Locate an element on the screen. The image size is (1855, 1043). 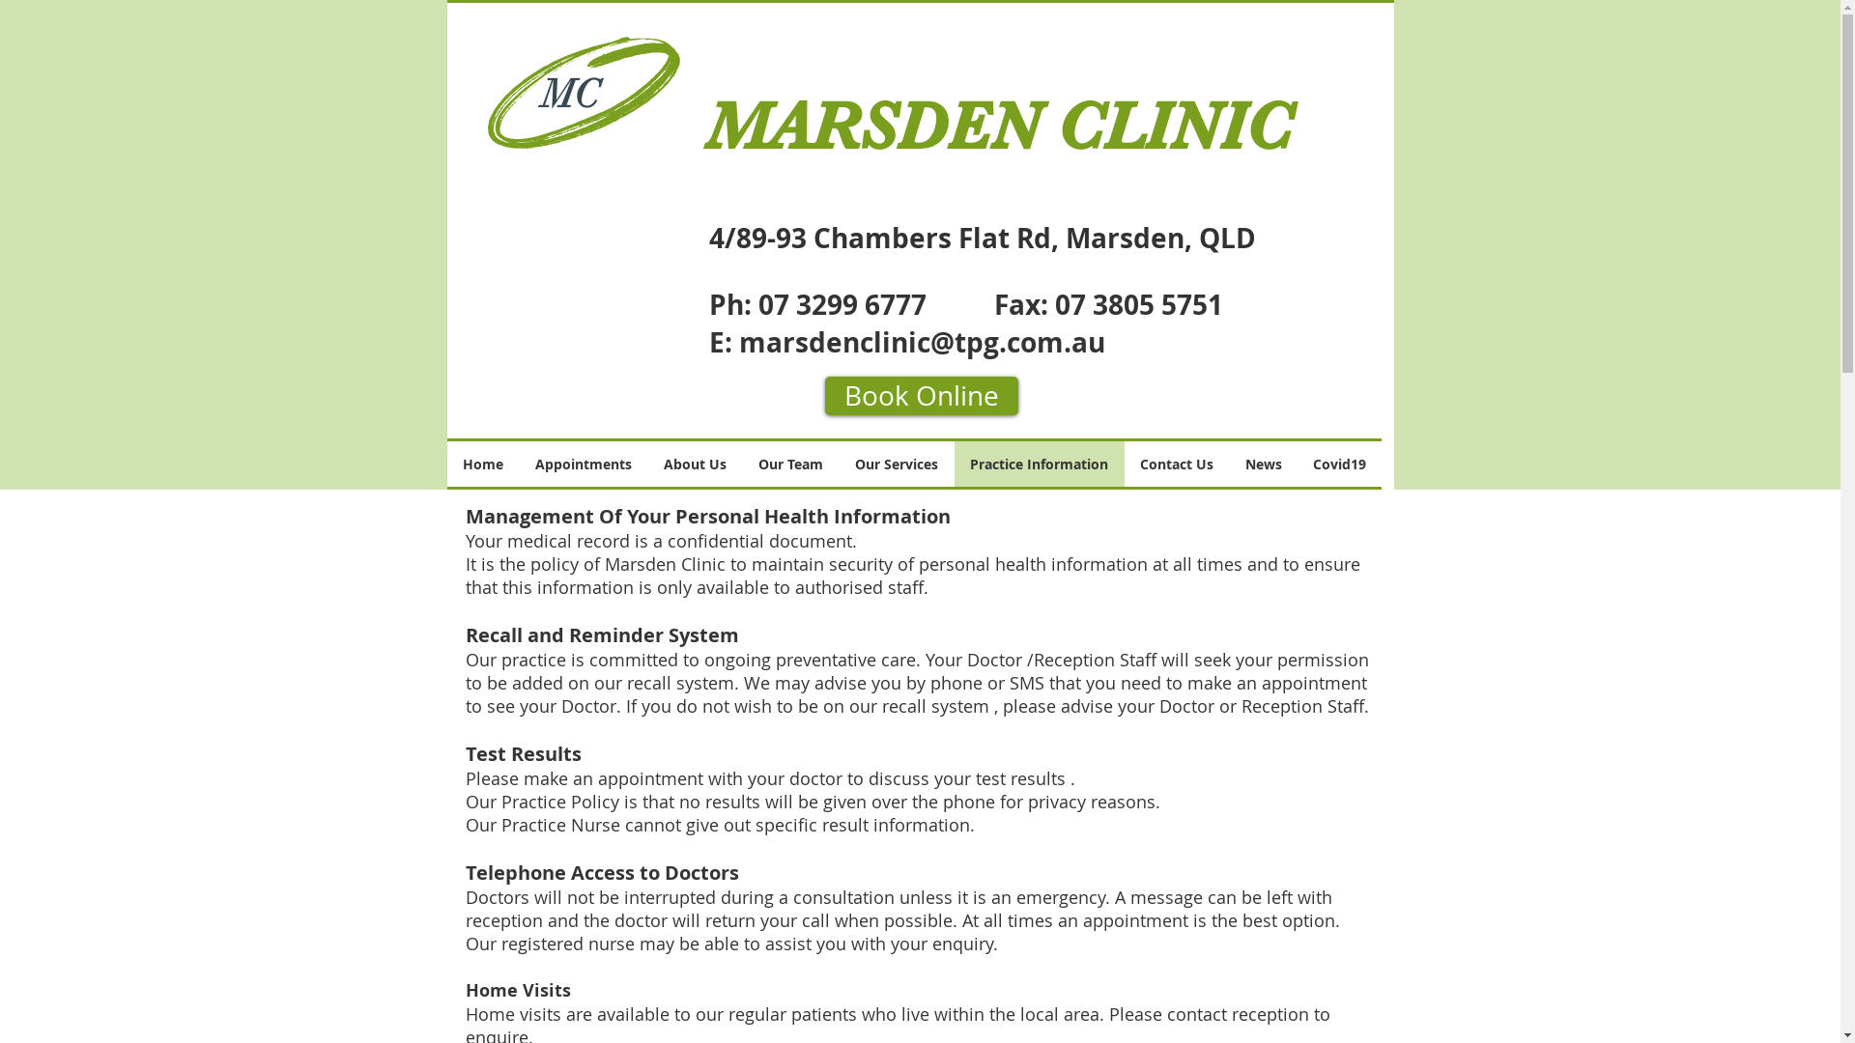
Our Services is located at coordinates (897, 464).